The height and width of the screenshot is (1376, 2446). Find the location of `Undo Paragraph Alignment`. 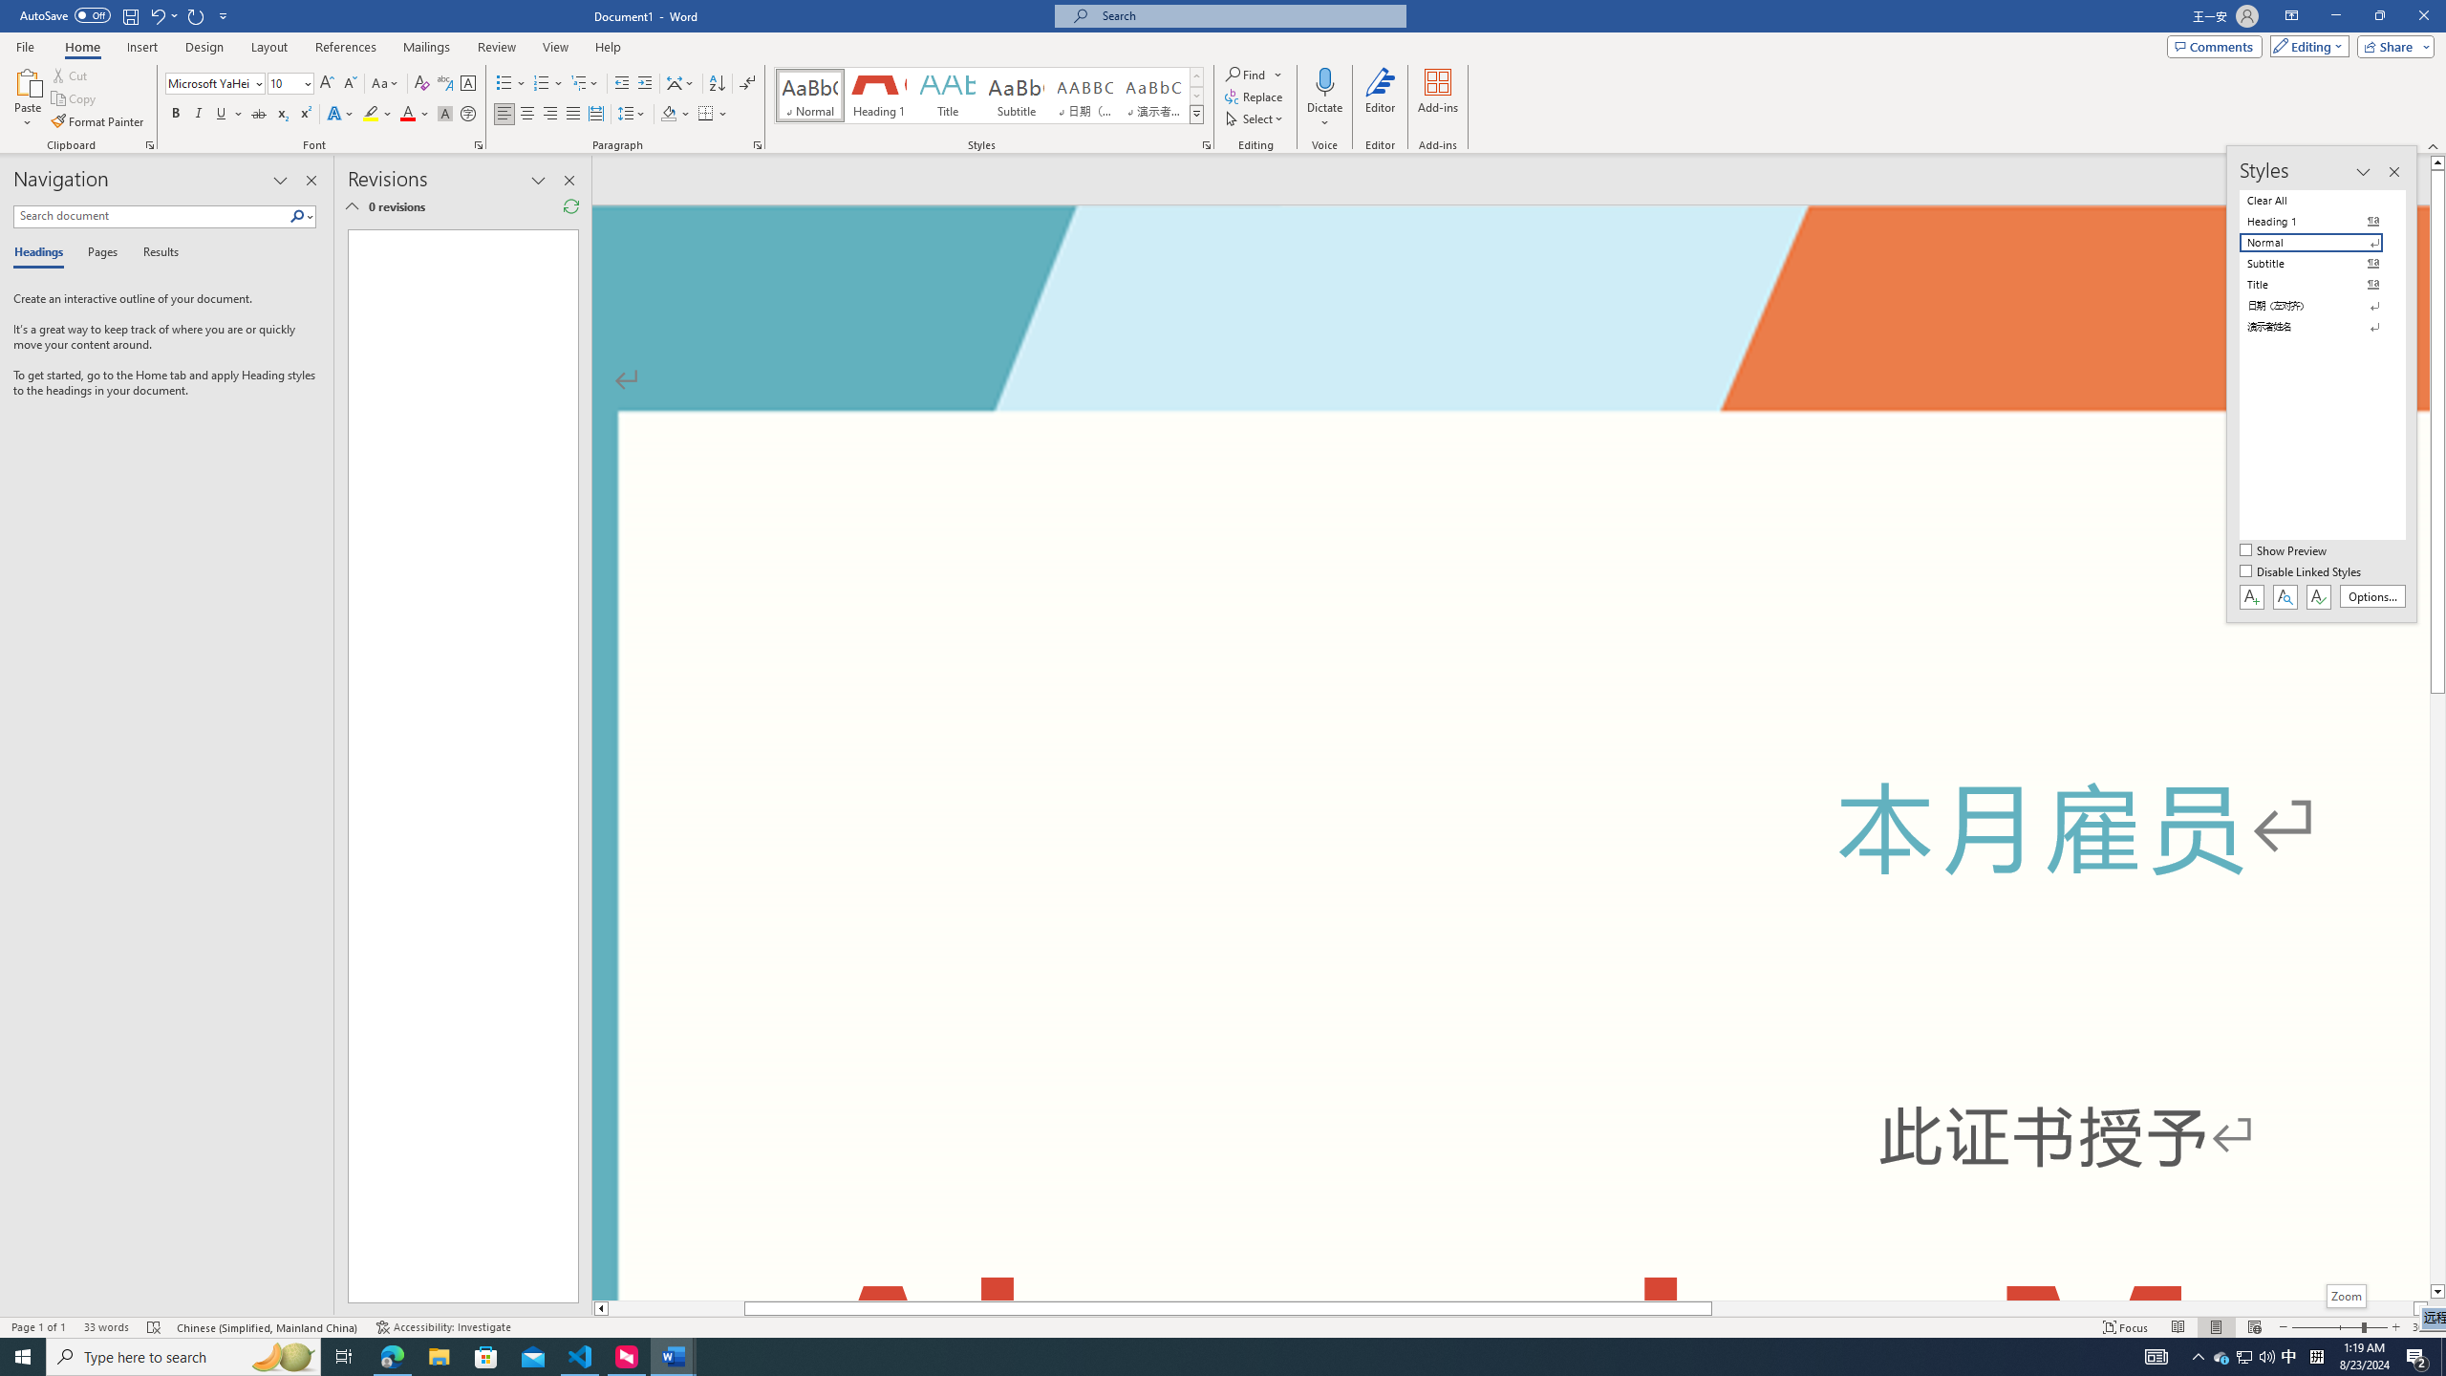

Undo Paragraph Alignment is located at coordinates (162, 15).